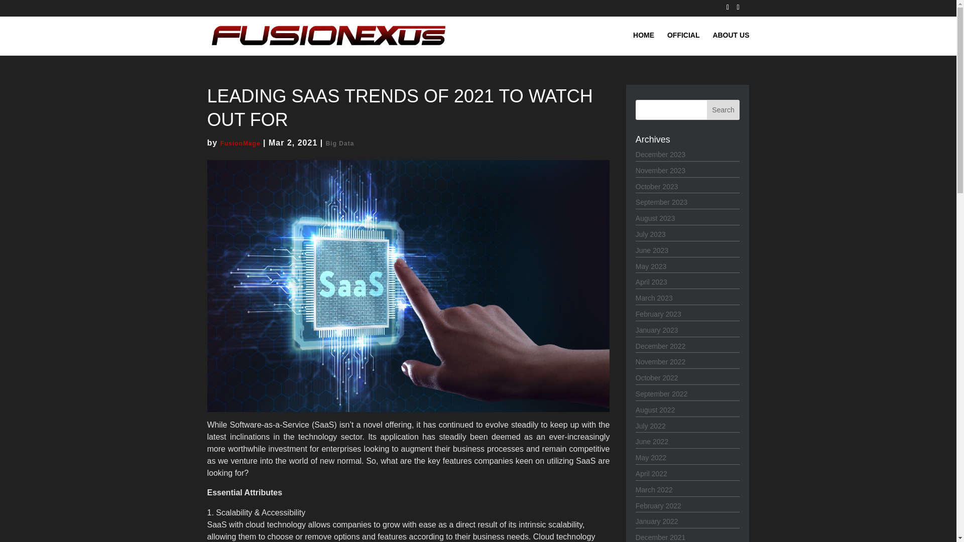  Describe the element at coordinates (657, 330) in the screenshot. I see `January 2023` at that location.